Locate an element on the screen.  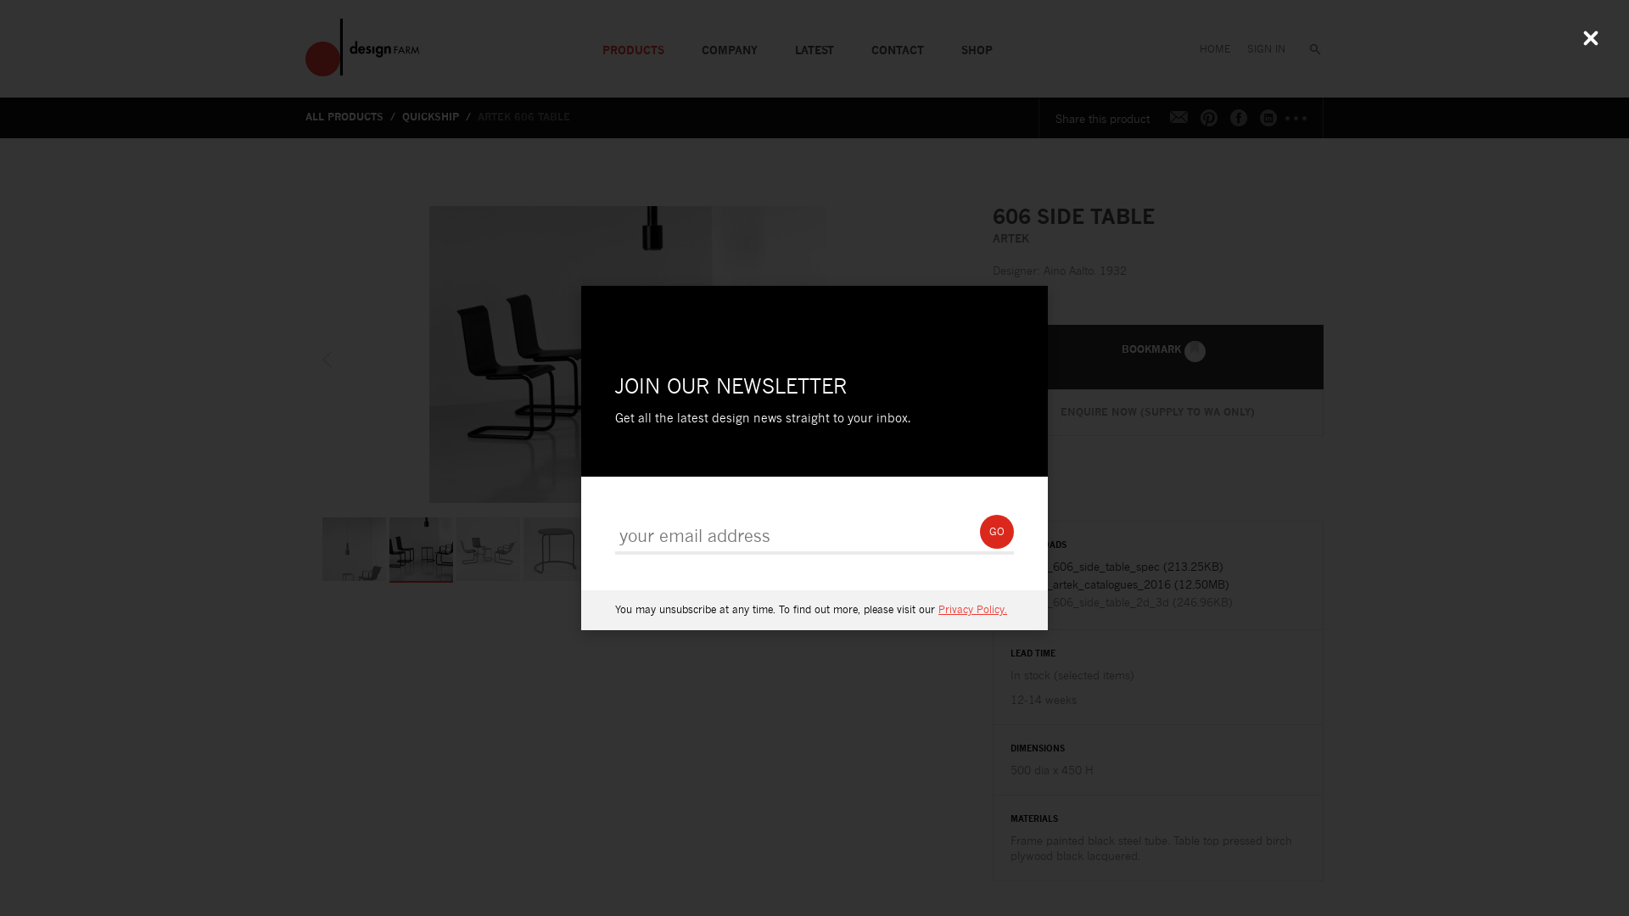
ENQUIRE NOW (SUPPLY TO WA ONLY) is located at coordinates (1158, 412).